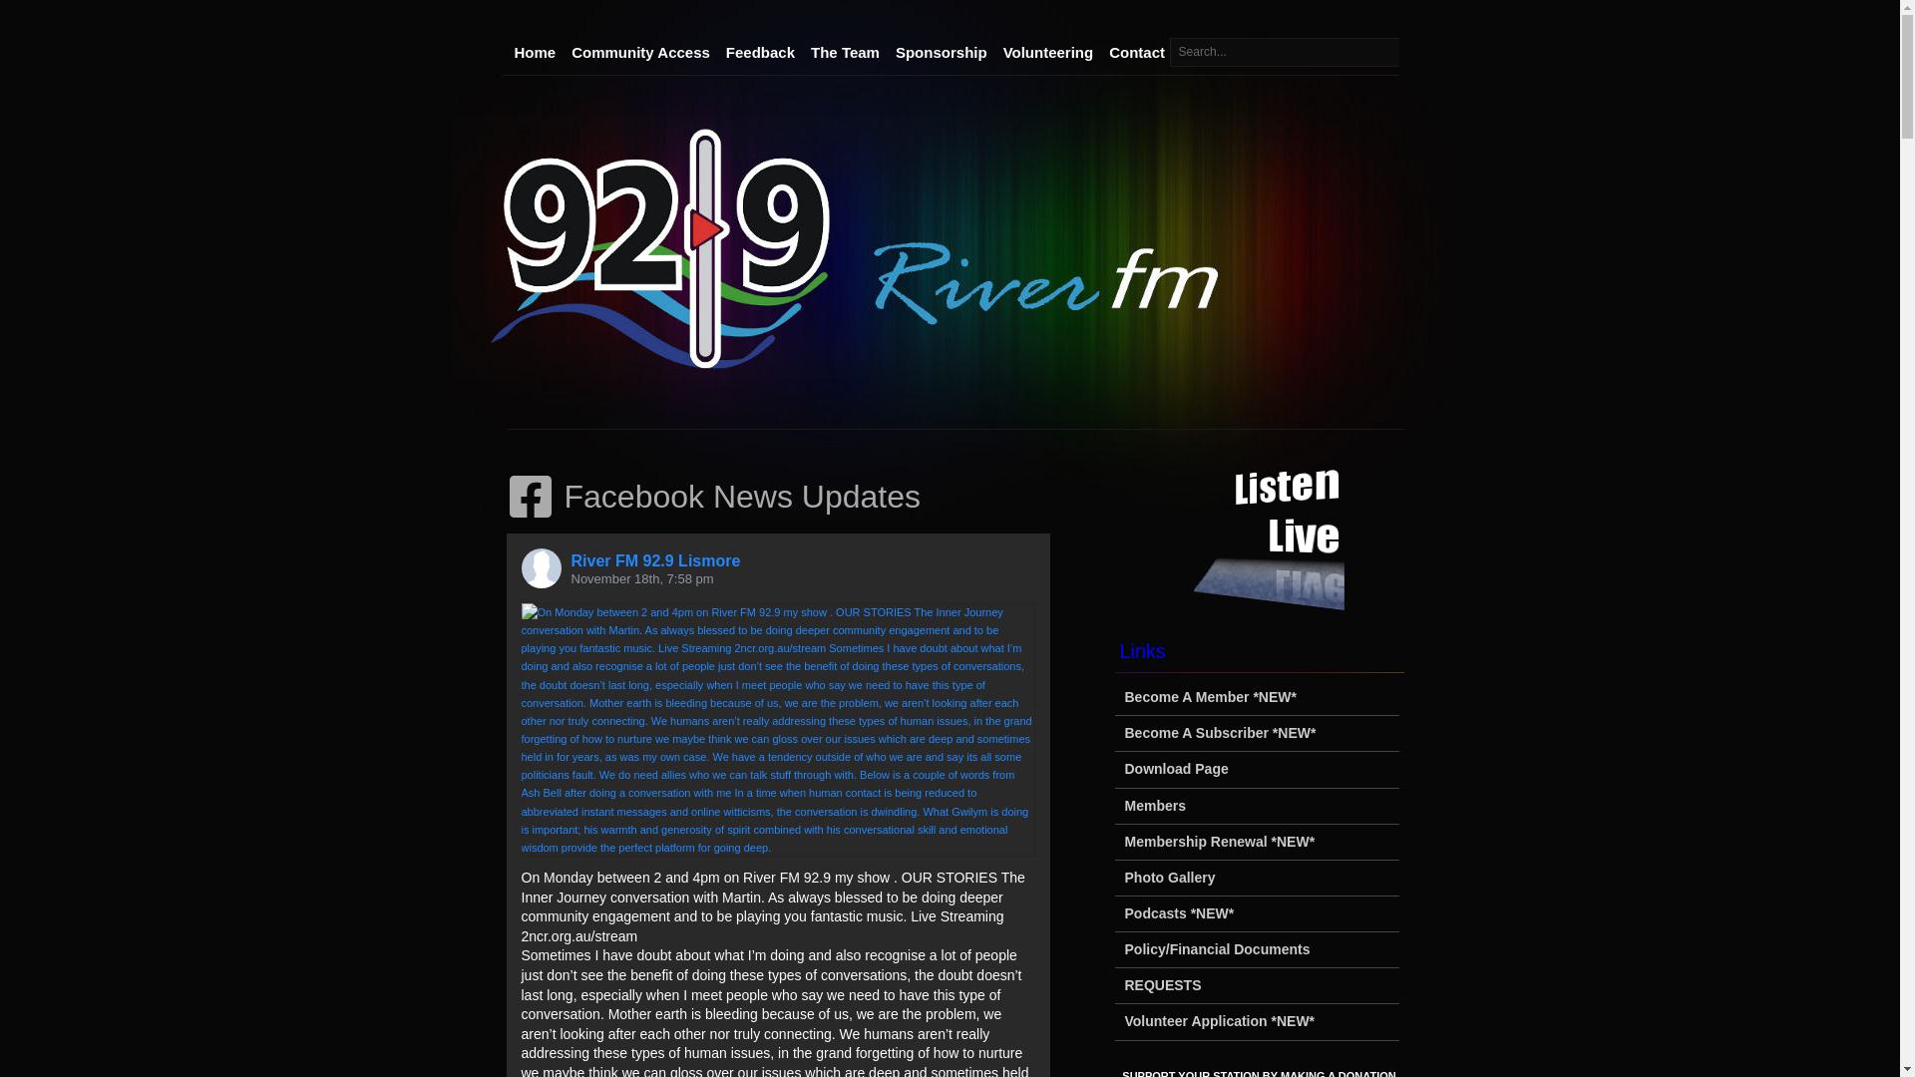  What do you see at coordinates (1218, 949) in the screenshot?
I see `Policy/Financial Documents` at bounding box center [1218, 949].